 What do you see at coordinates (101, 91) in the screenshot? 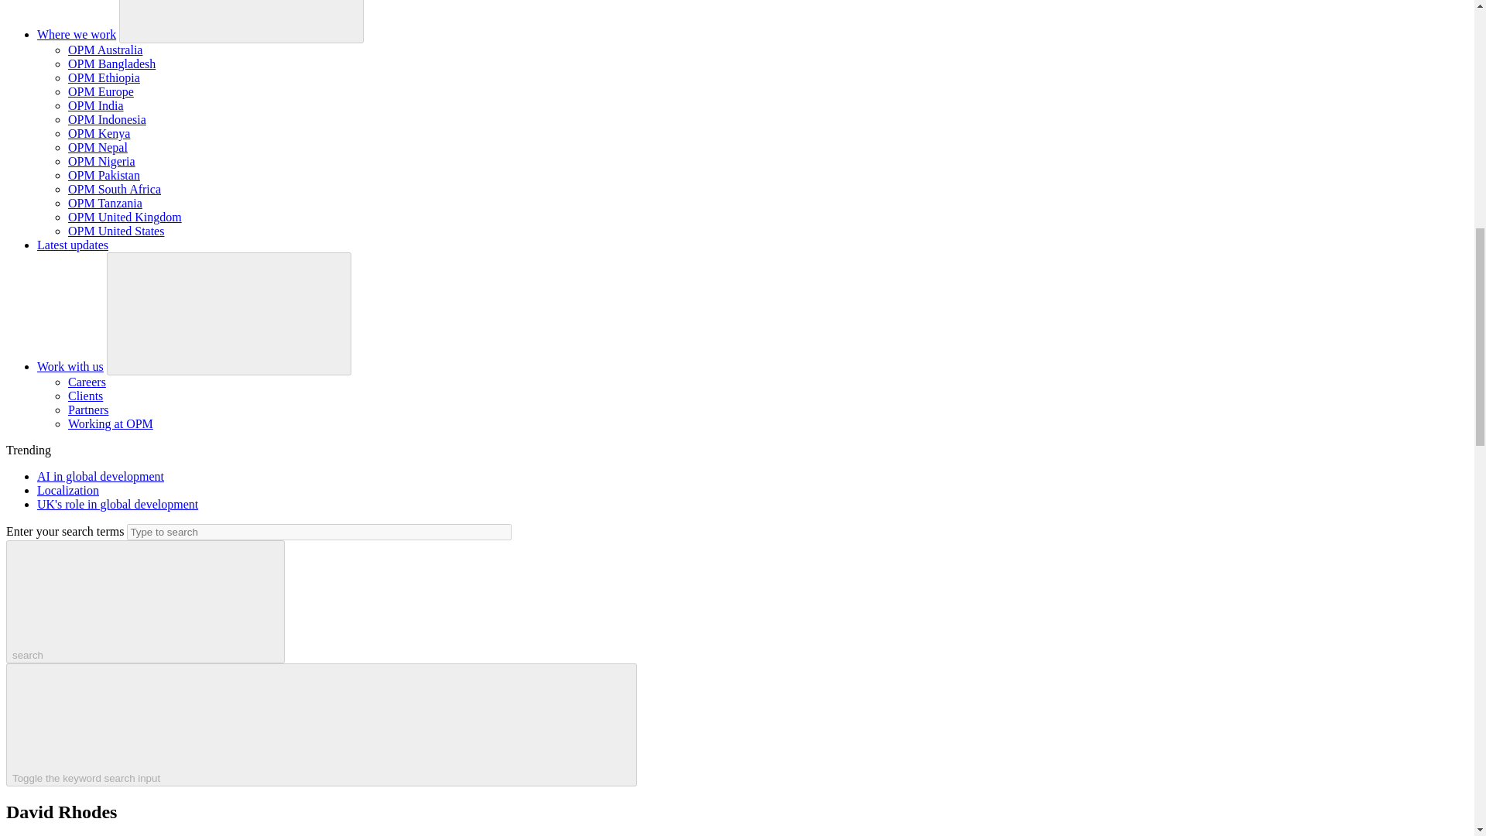
I see `OPM Europe` at bounding box center [101, 91].